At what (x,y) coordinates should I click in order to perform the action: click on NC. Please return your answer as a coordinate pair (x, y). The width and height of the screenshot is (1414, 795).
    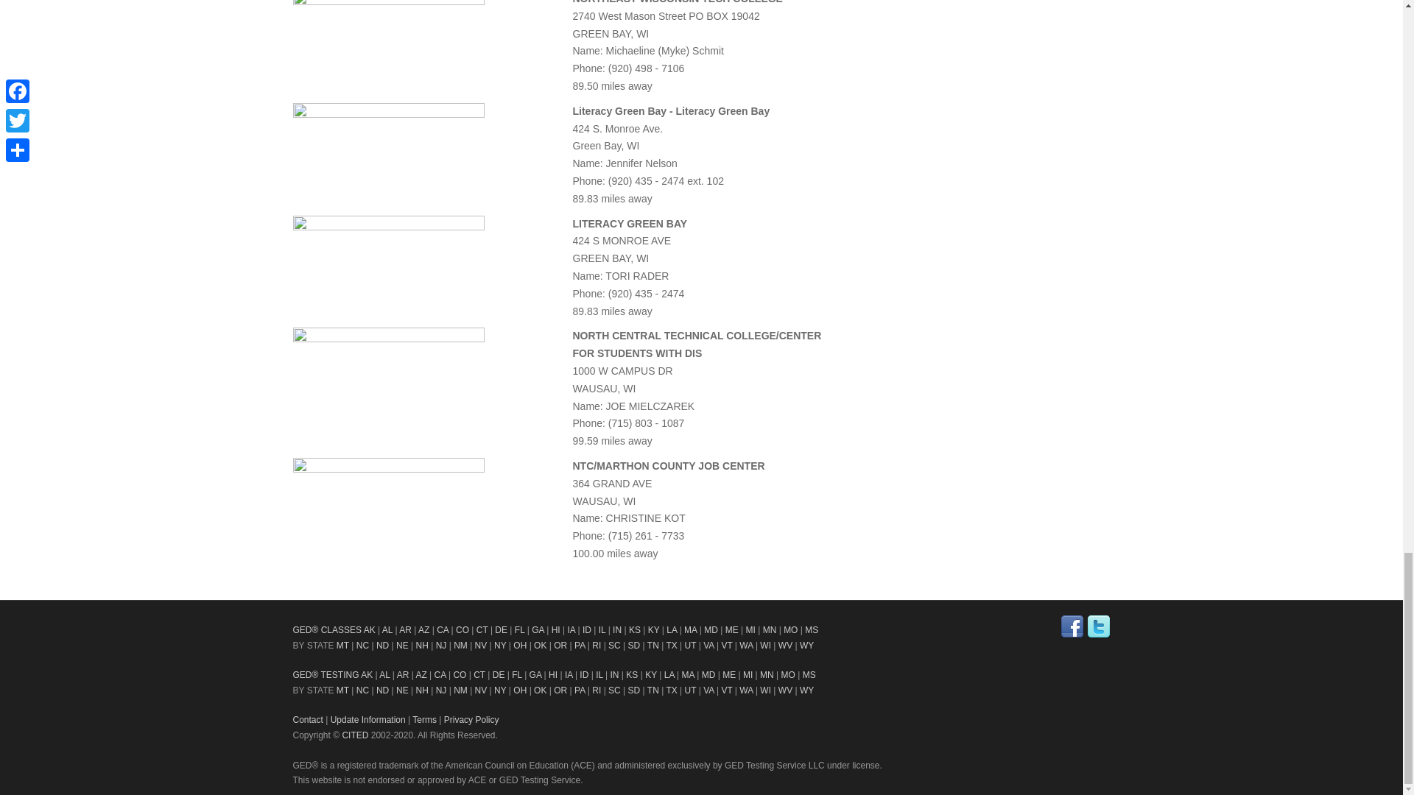
    Looking at the image, I should click on (362, 646).